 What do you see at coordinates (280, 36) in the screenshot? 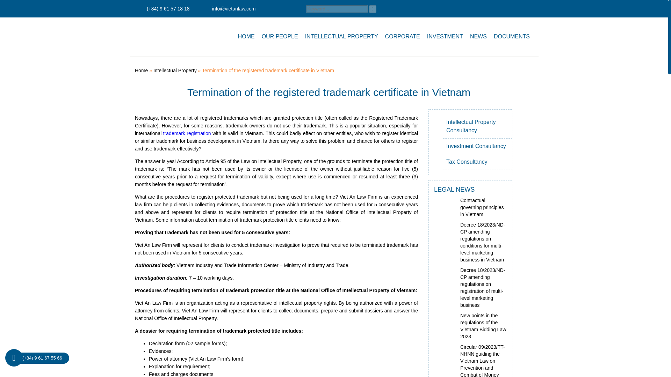
I see `OUR PEOPLE` at bounding box center [280, 36].